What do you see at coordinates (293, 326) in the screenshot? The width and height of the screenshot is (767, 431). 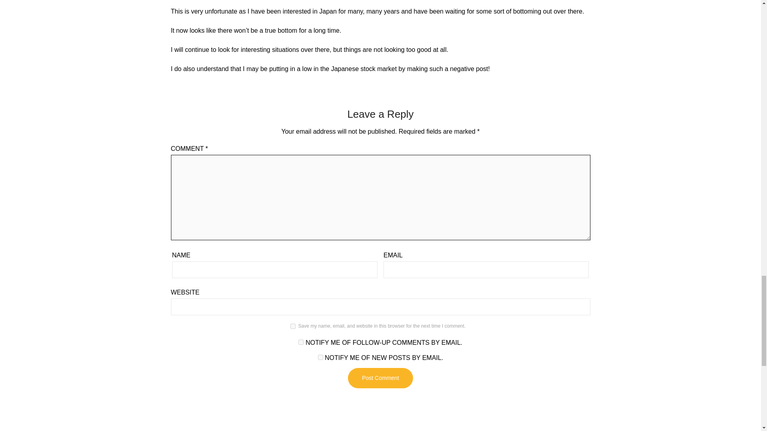 I see `yes` at bounding box center [293, 326].